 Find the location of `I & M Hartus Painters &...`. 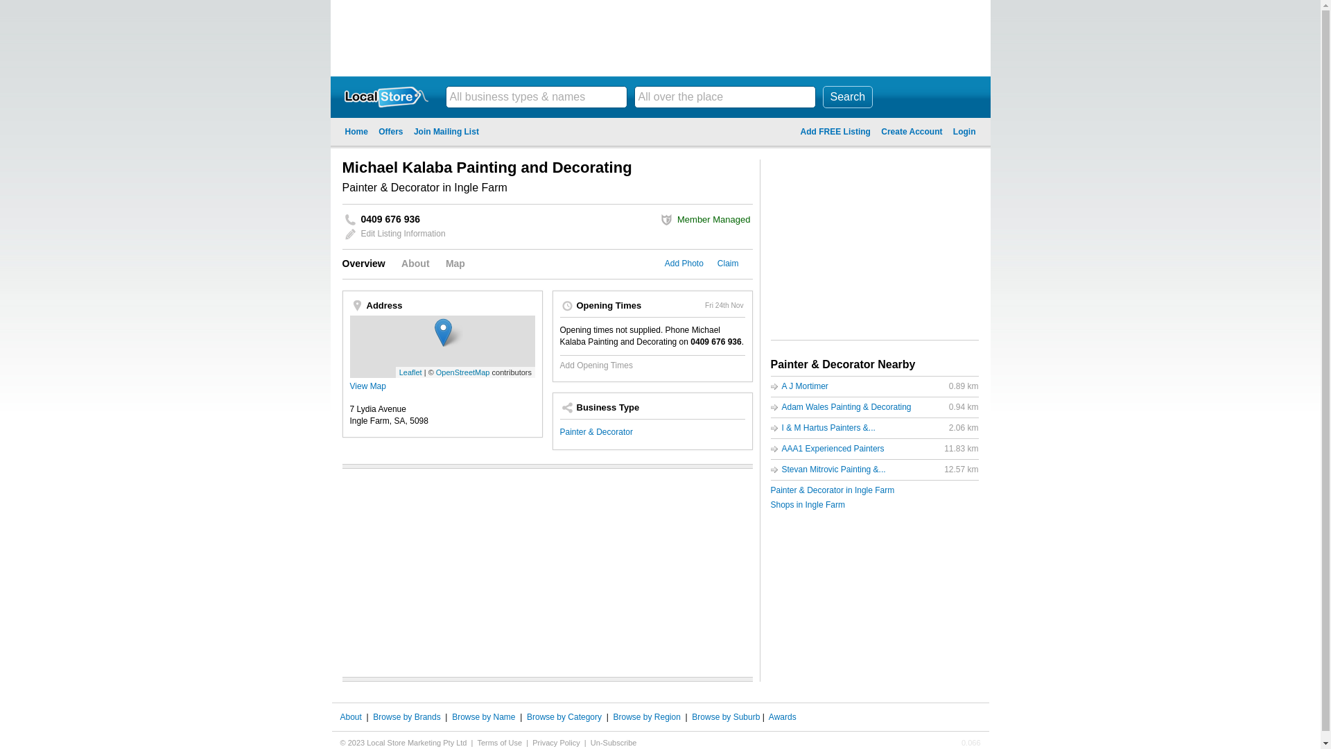

I & M Hartus Painters &... is located at coordinates (829, 427).